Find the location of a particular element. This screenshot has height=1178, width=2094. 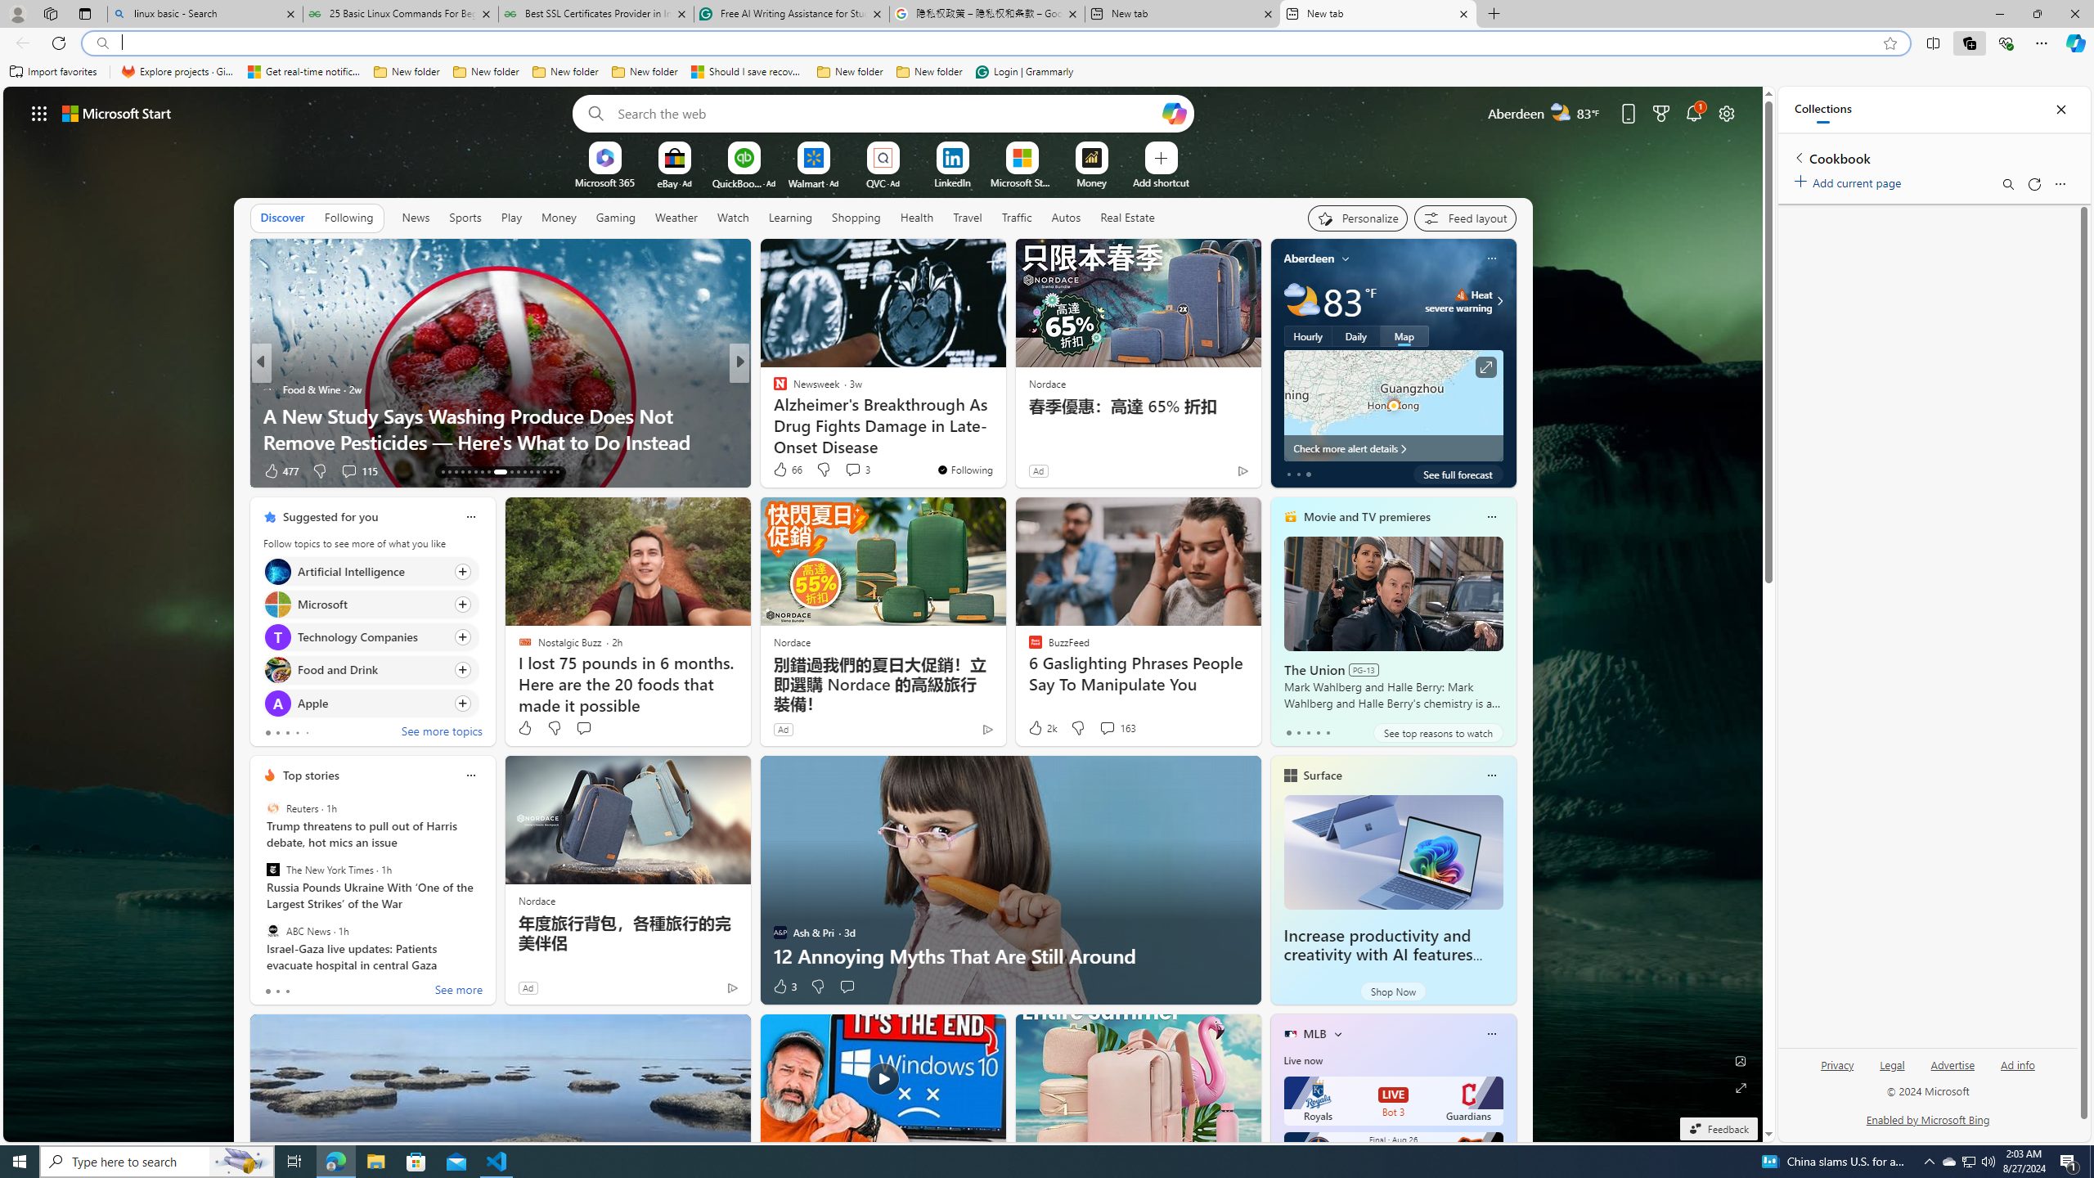

AutomationID: waffle is located at coordinates (39, 113).